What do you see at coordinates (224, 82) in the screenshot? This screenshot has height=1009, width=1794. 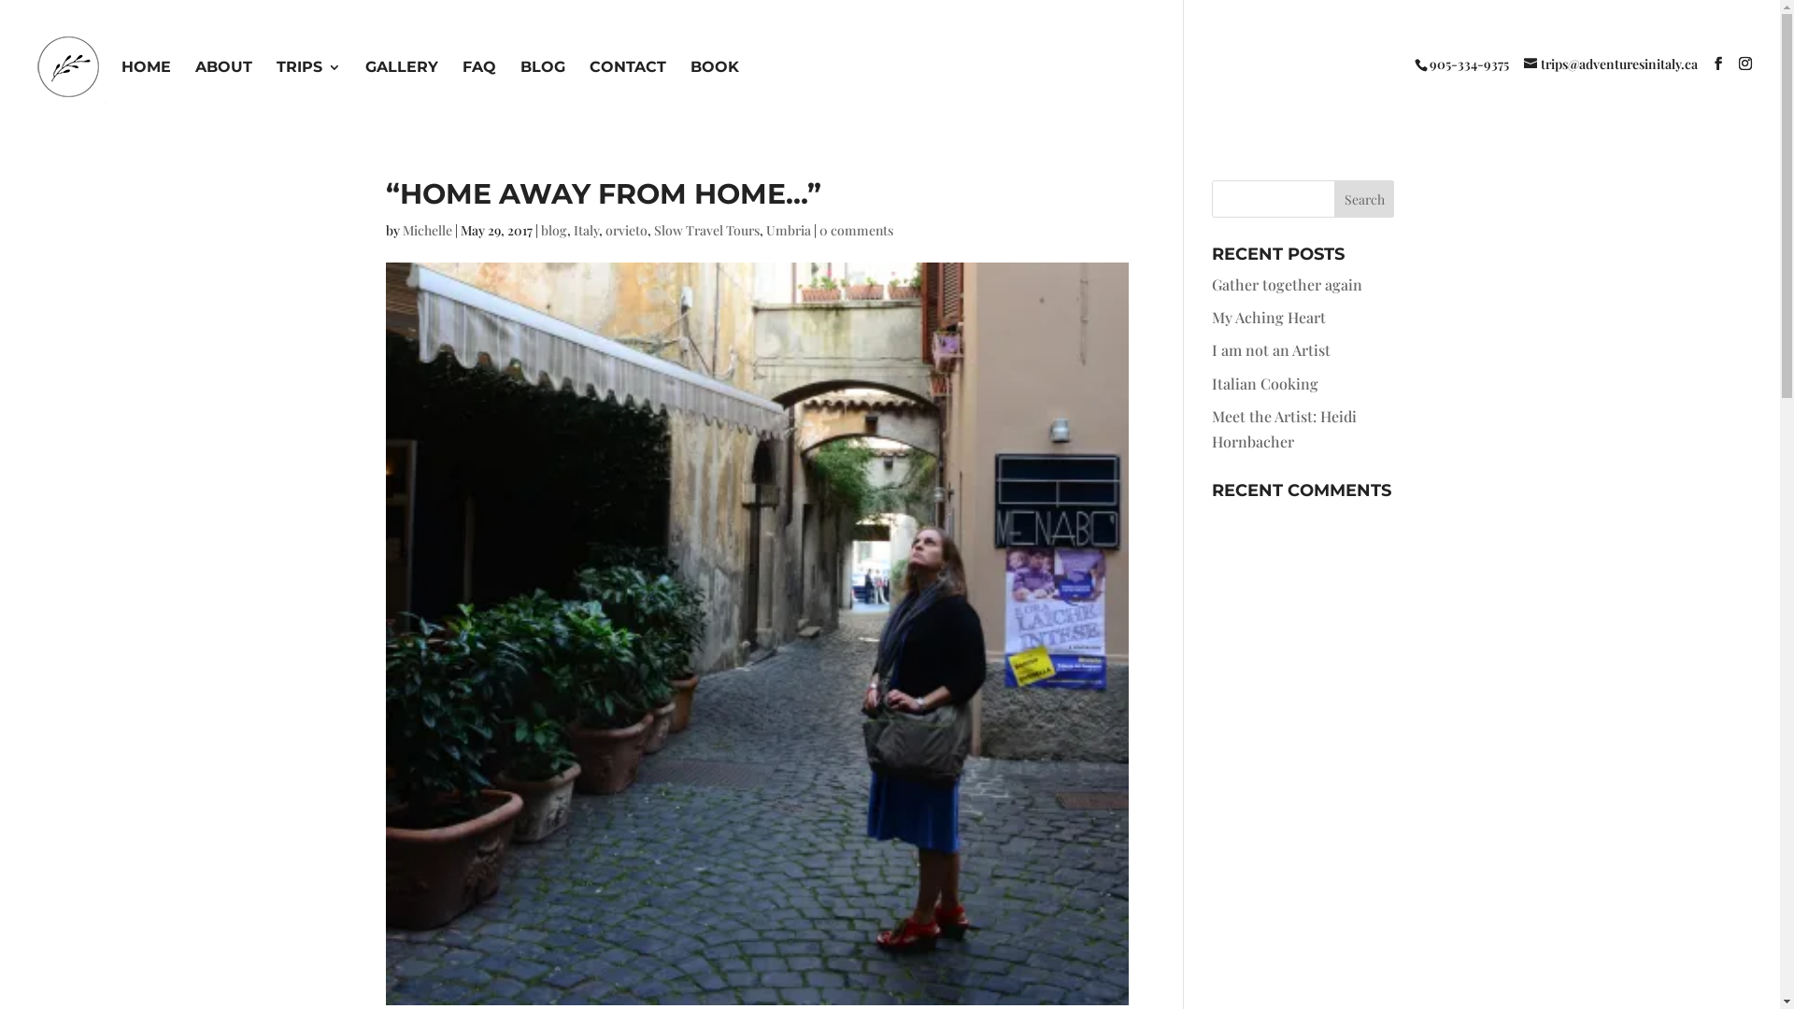 I see `ABOUT` at bounding box center [224, 82].